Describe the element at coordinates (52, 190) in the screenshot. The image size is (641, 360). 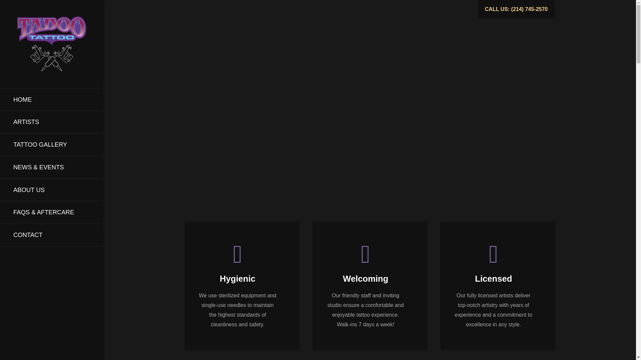
I see `ABOUT US` at that location.